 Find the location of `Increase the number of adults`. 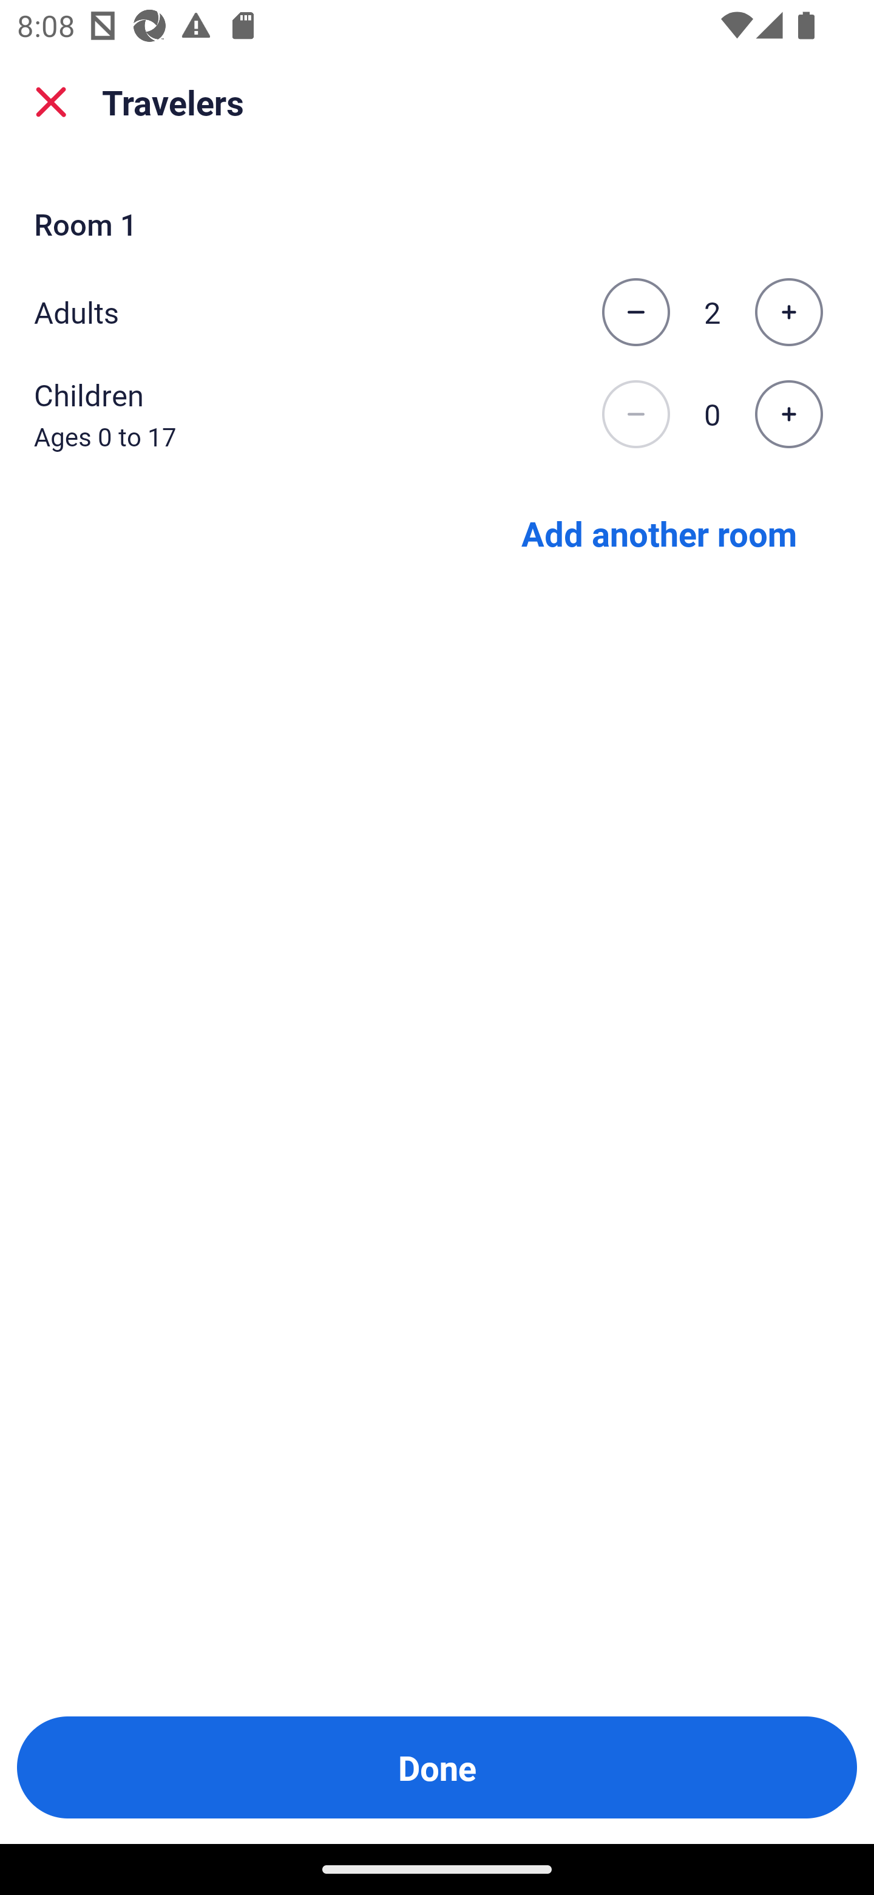

Increase the number of adults is located at coordinates (788, 312).